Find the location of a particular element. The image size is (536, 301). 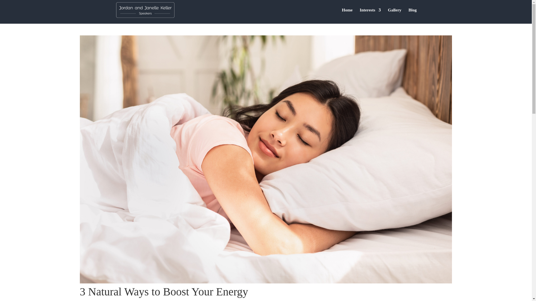

Interests is located at coordinates (370, 14).